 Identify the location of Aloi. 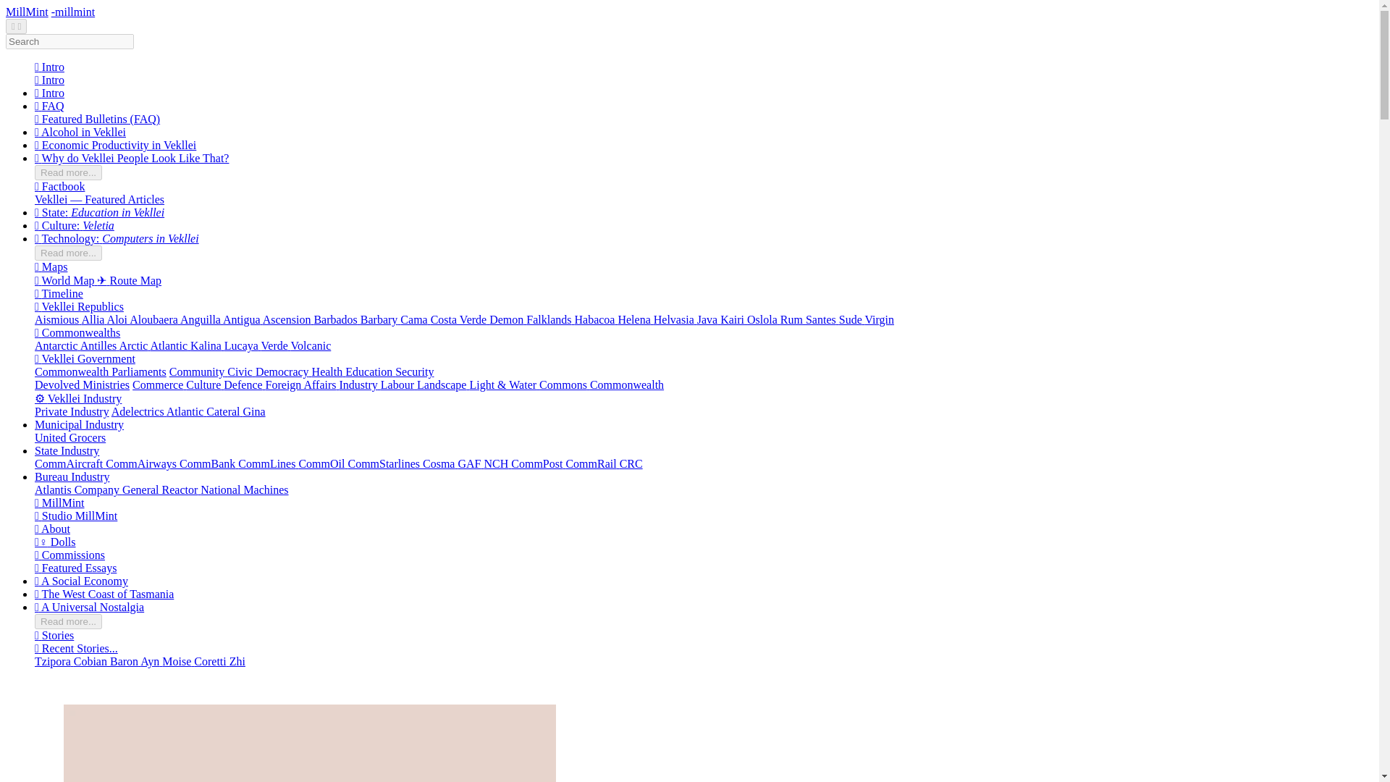
(119, 320).